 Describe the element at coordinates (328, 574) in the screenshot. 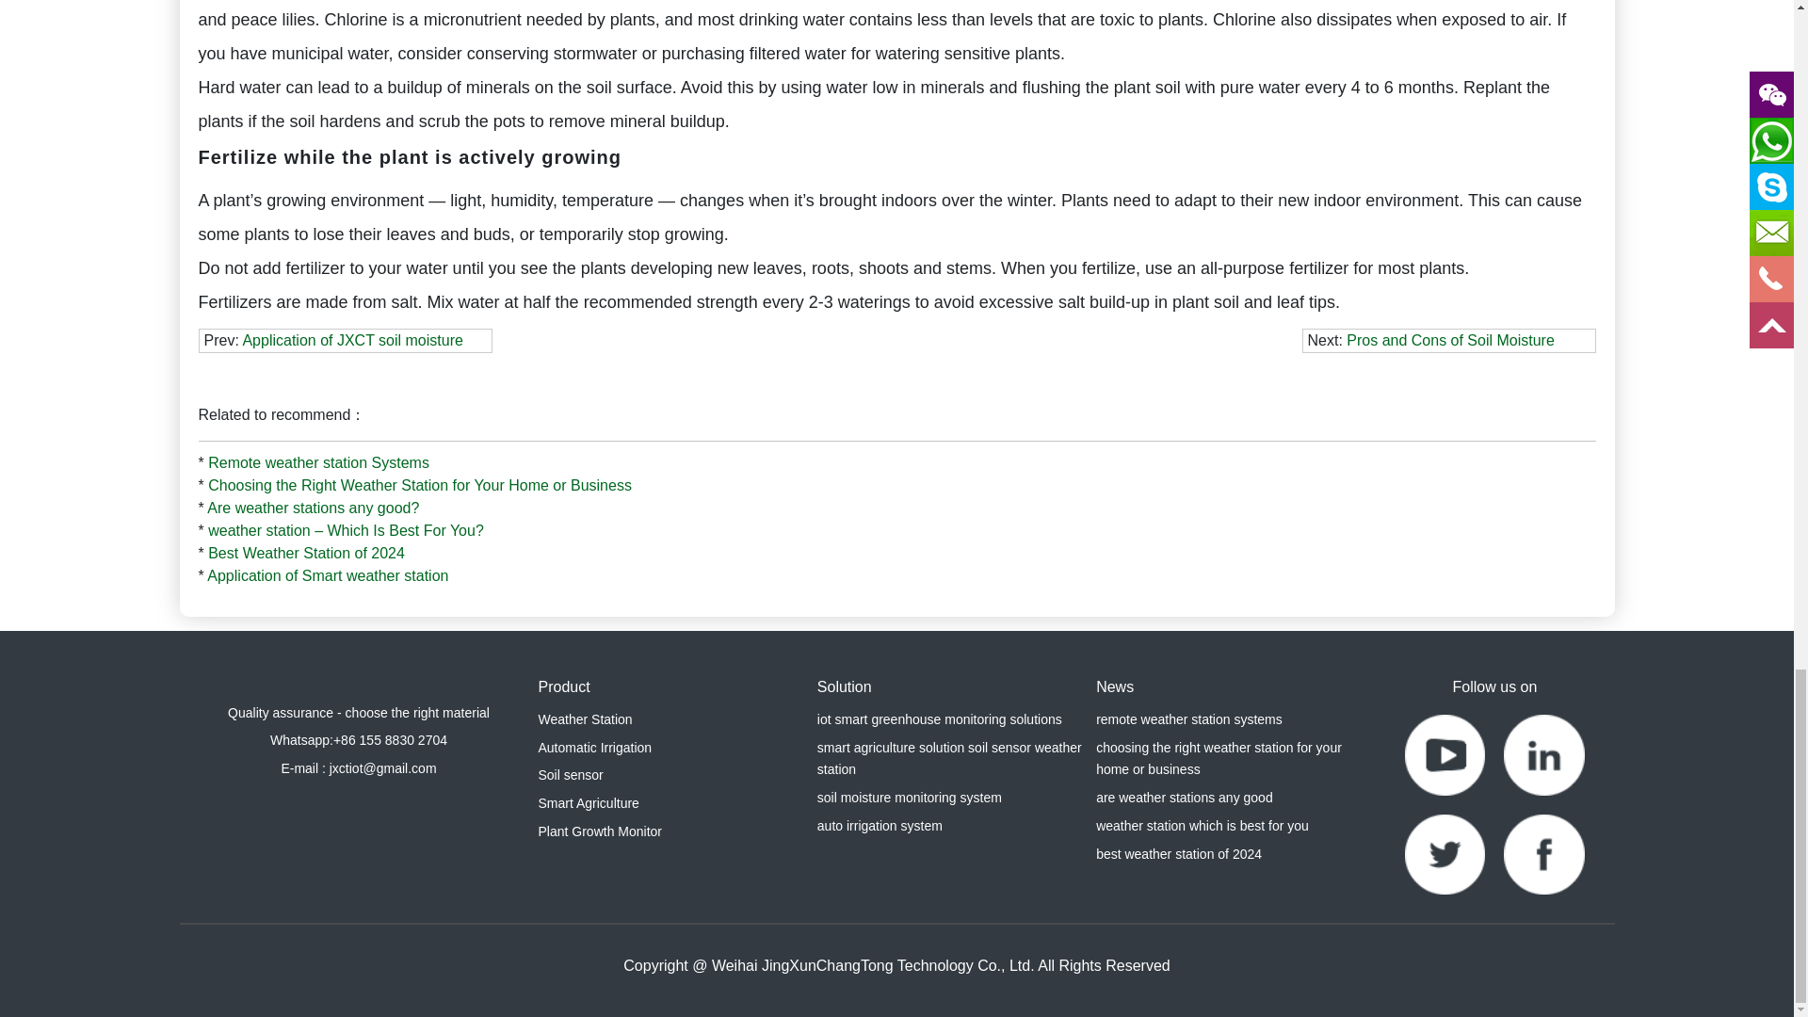

I see `Application of Smart weather station` at that location.